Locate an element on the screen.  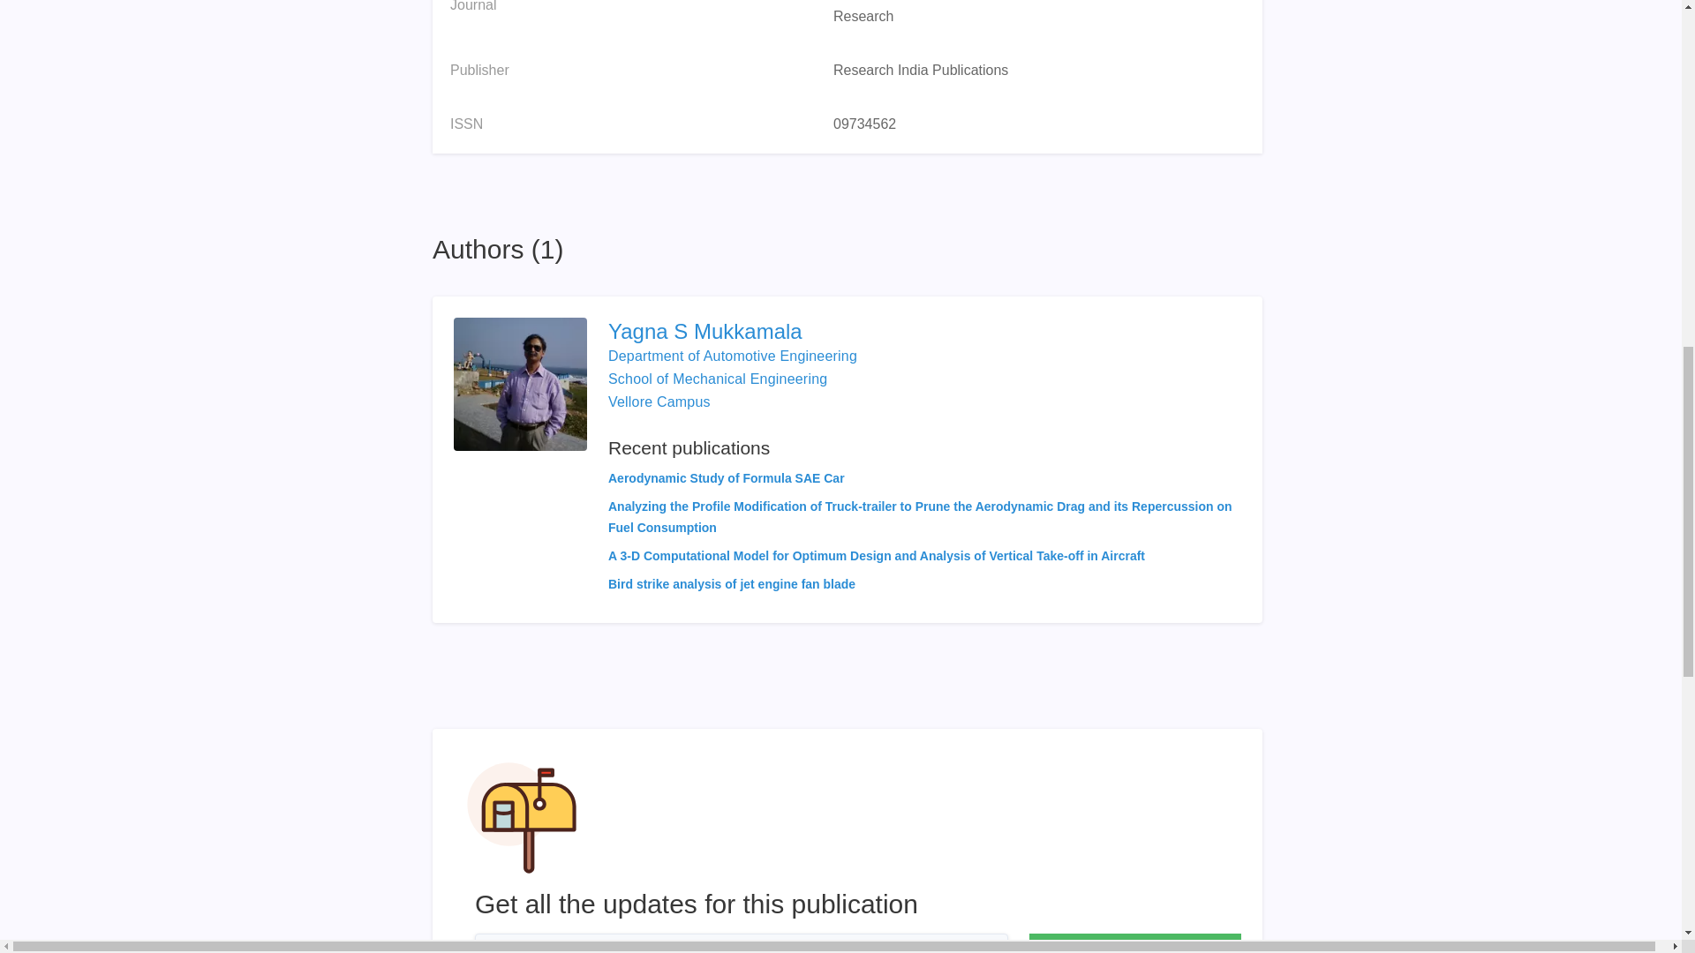
School of Mechanical Engineering is located at coordinates (717, 379).